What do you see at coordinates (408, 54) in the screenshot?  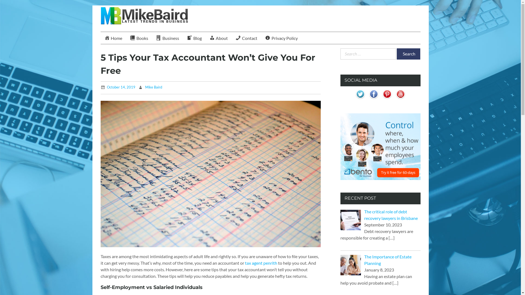 I see `Search` at bounding box center [408, 54].